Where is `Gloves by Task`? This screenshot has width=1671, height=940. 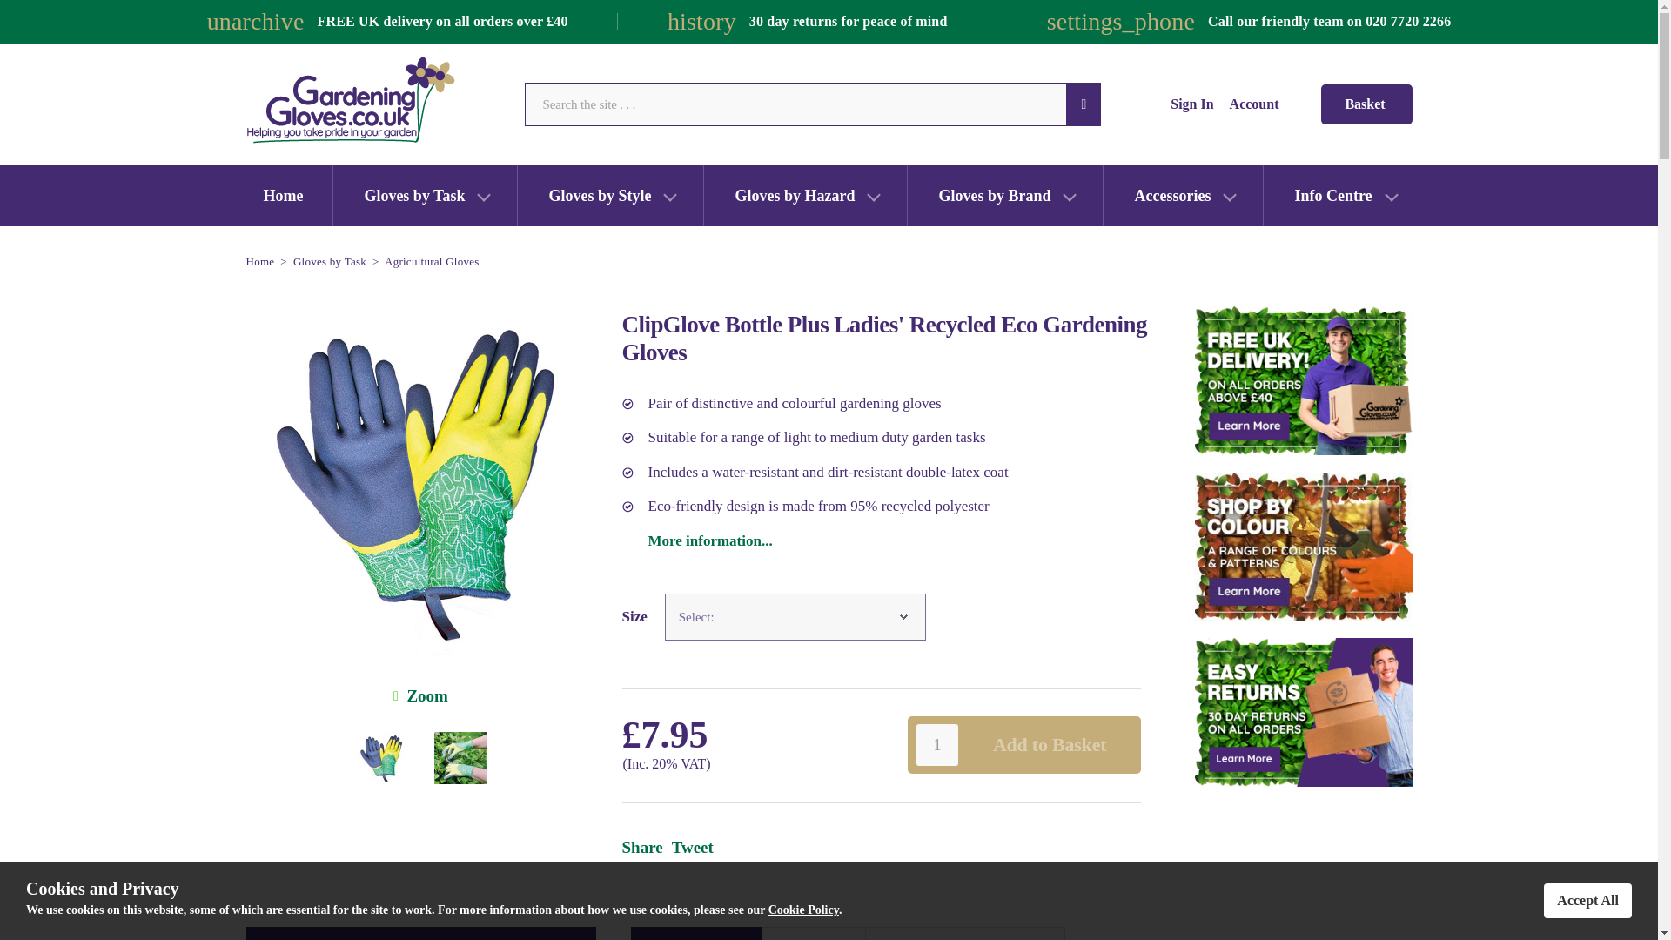 Gloves by Task is located at coordinates (329, 261).